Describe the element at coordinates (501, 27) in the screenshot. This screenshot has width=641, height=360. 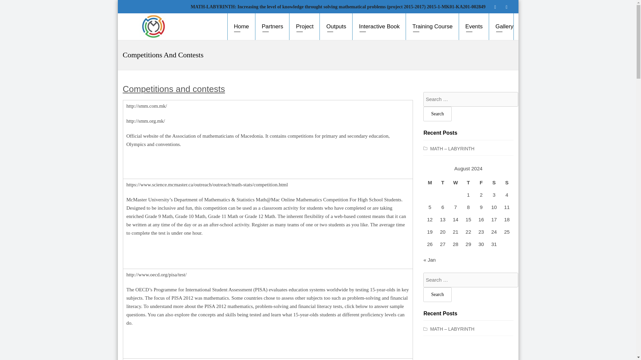
I see `Gallery` at that location.